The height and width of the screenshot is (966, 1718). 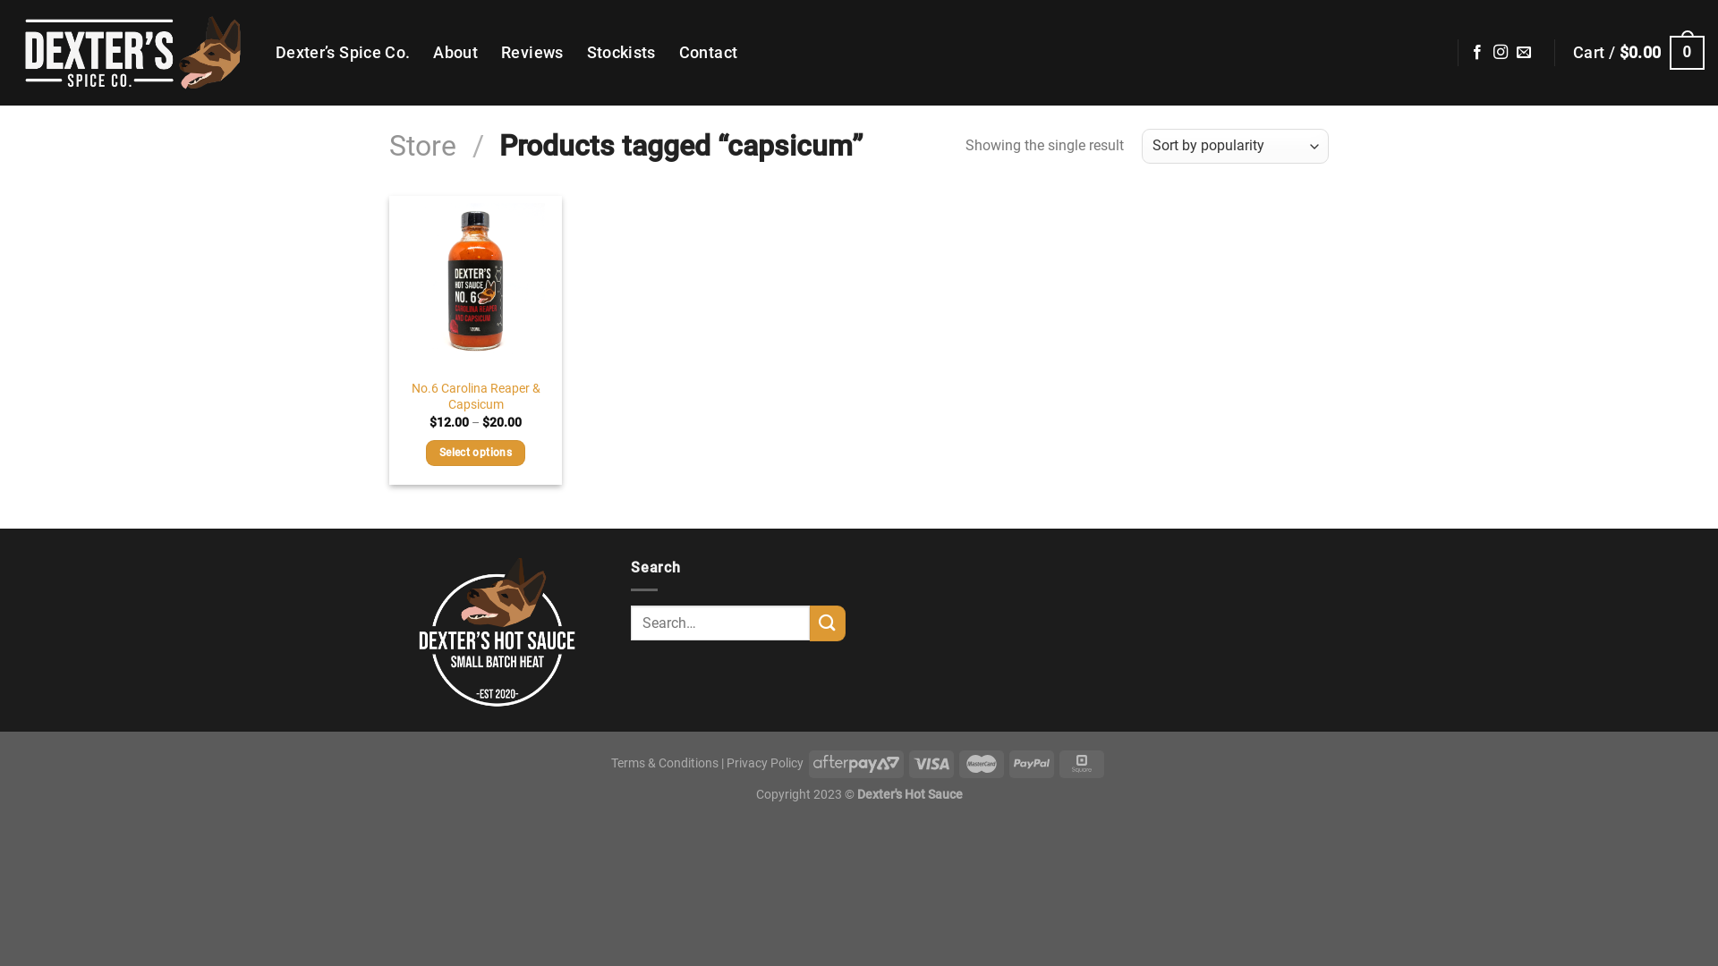 What do you see at coordinates (476, 397) in the screenshot?
I see `No.6 Carolina Reaper & Capsicum` at bounding box center [476, 397].